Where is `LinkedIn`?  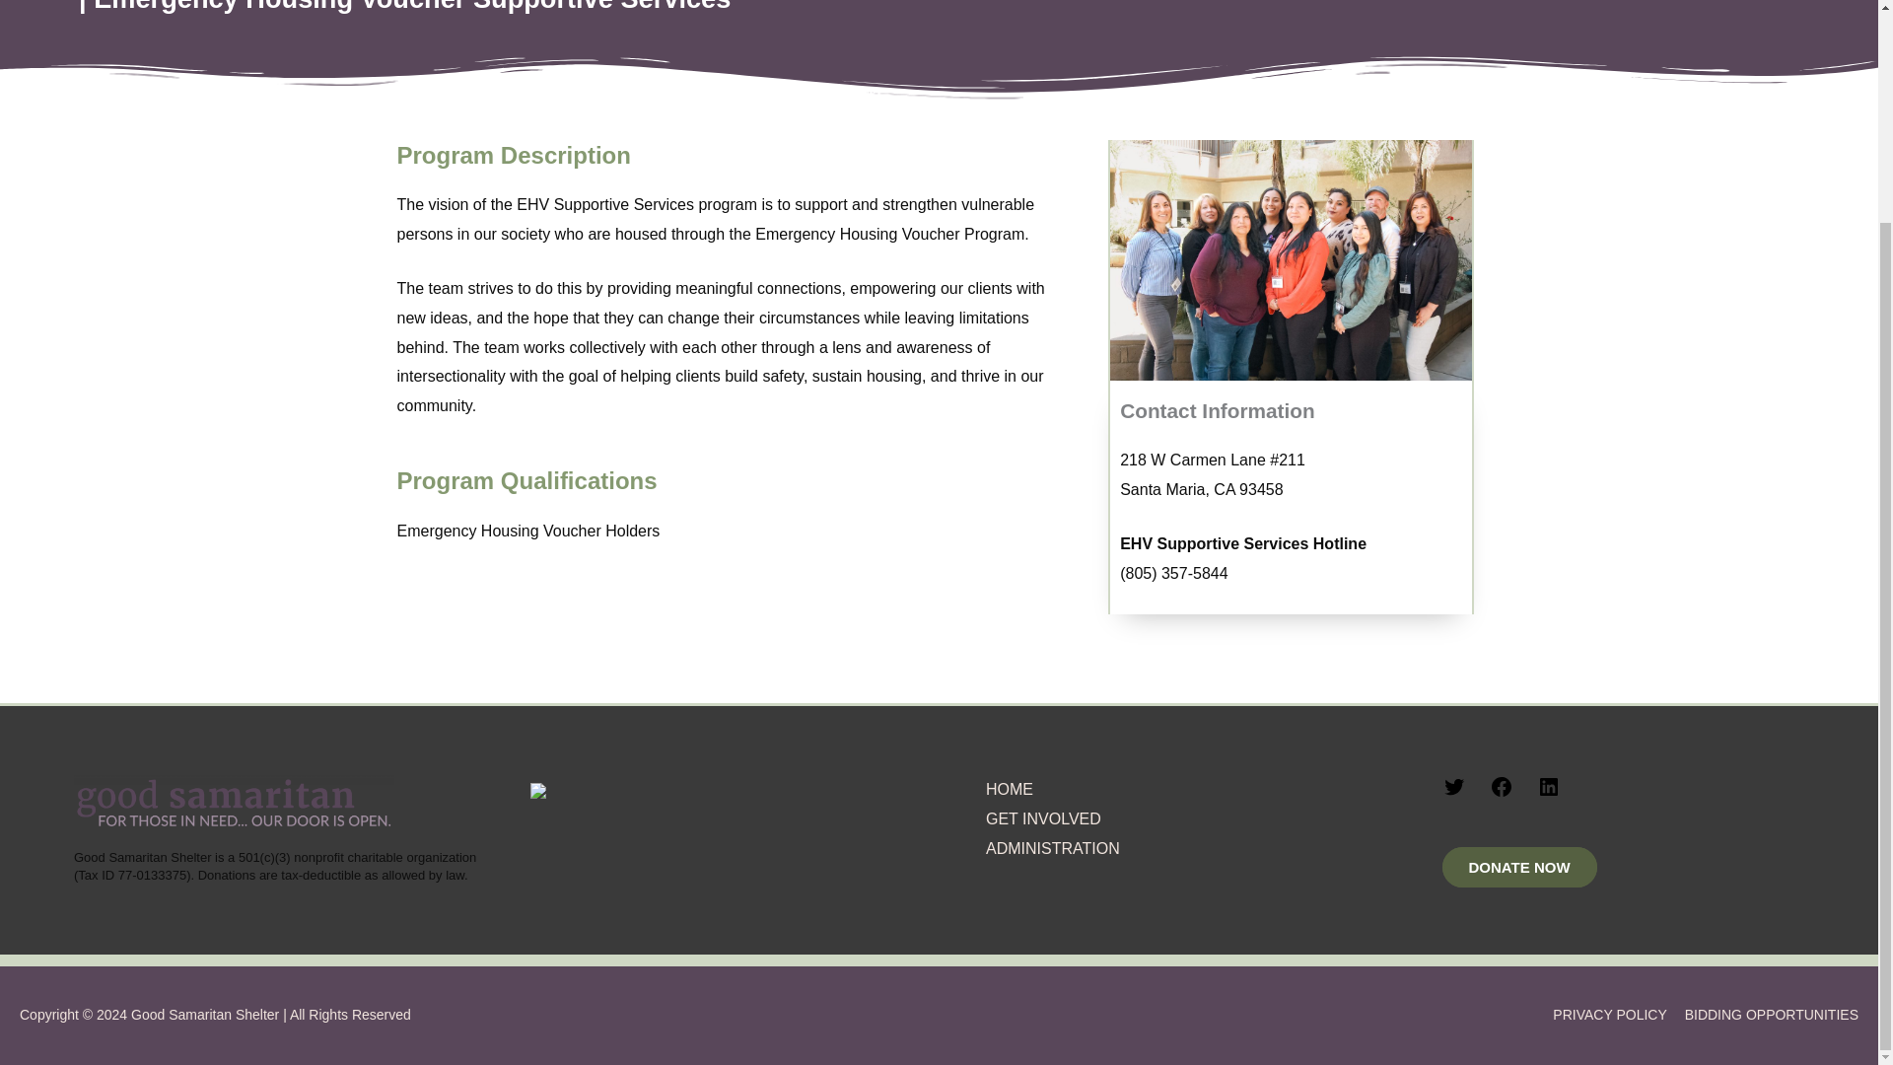
LinkedIn is located at coordinates (1548, 793).